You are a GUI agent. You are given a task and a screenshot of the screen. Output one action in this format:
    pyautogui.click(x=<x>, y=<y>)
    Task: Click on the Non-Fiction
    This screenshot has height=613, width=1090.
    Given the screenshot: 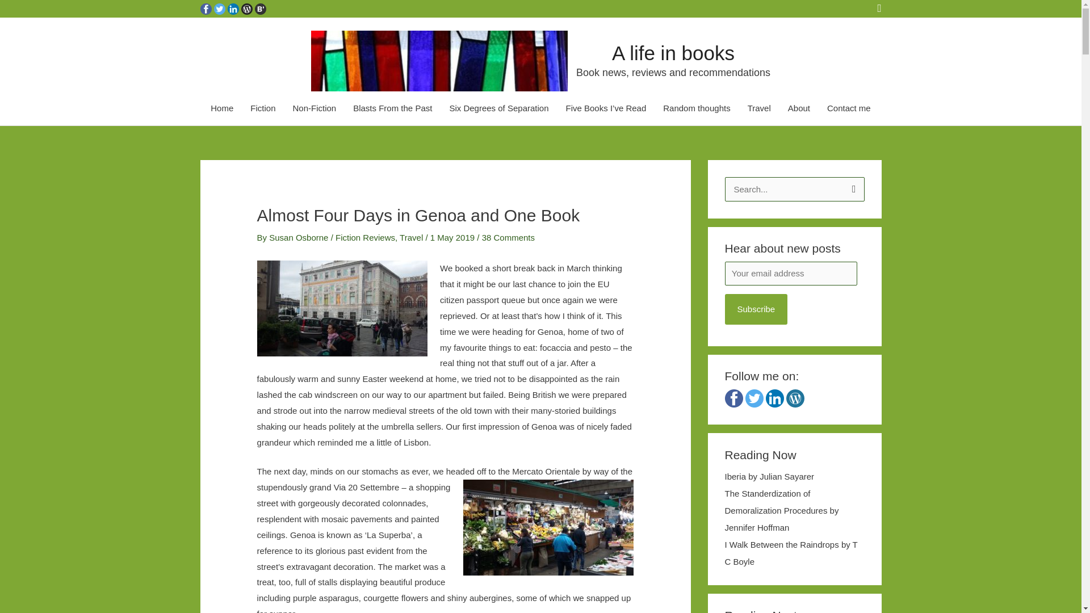 What is the action you would take?
    pyautogui.click(x=313, y=108)
    